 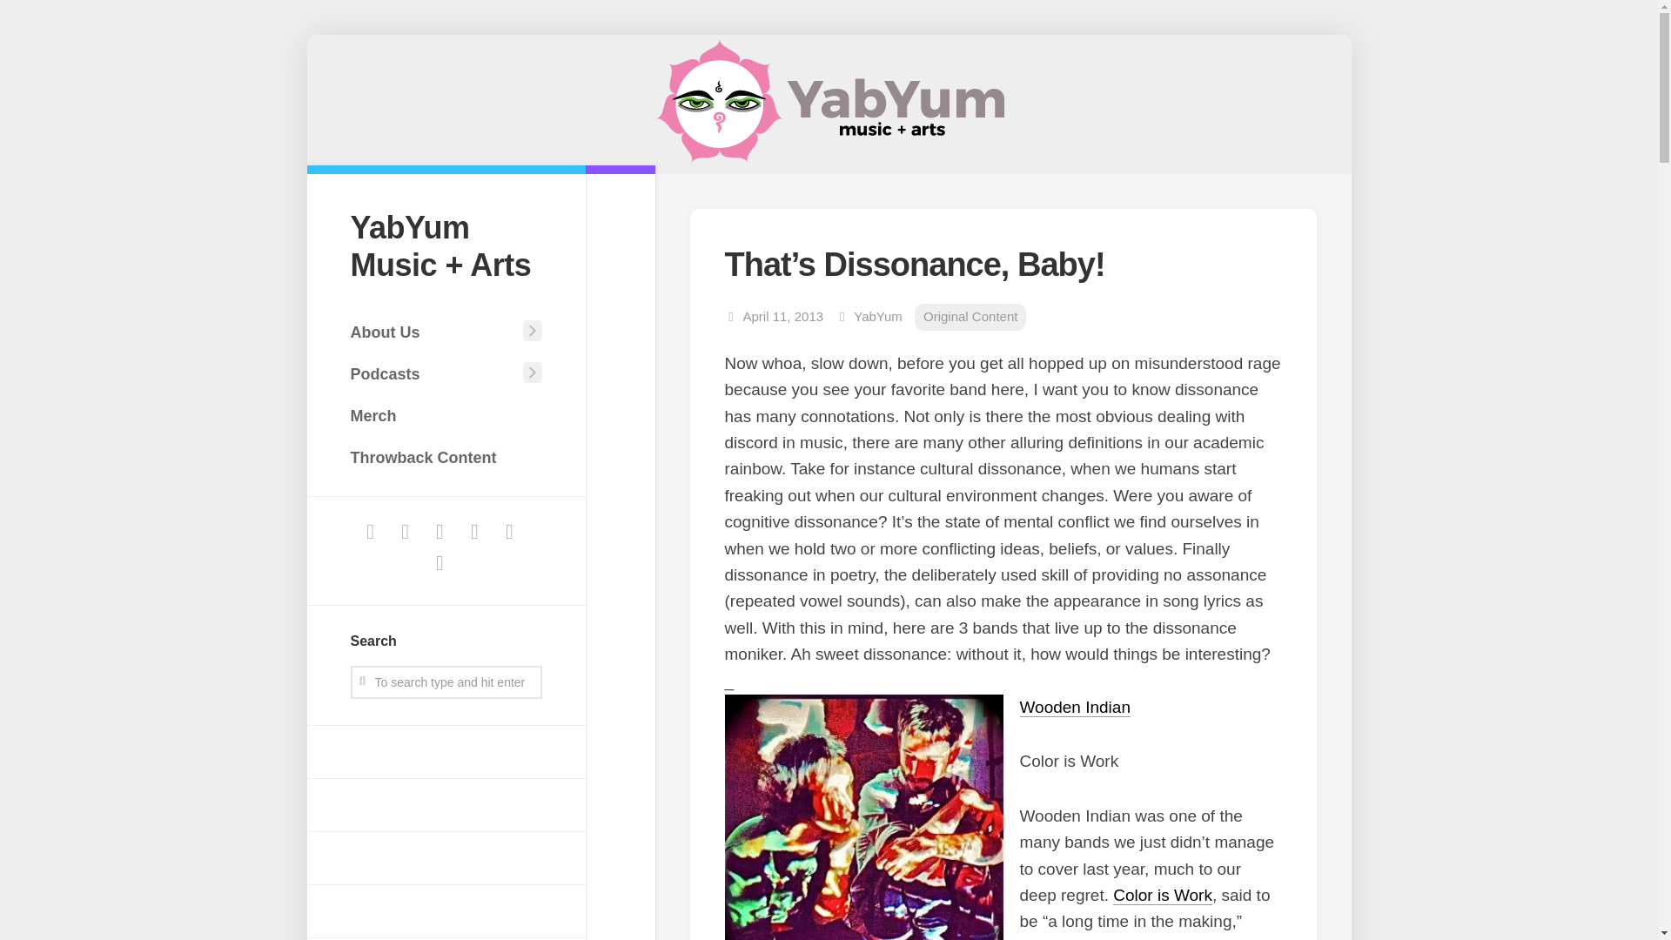 What do you see at coordinates (446, 415) in the screenshot?
I see `Merch` at bounding box center [446, 415].